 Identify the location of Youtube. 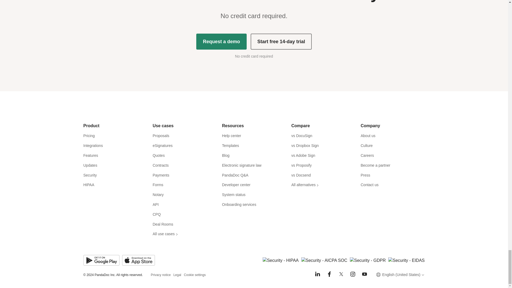
(364, 274).